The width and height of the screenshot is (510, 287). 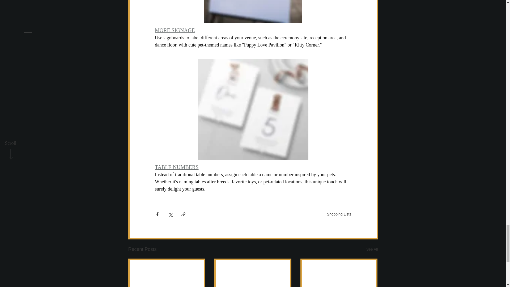 I want to click on TABLE NUMBERS, so click(x=176, y=167).